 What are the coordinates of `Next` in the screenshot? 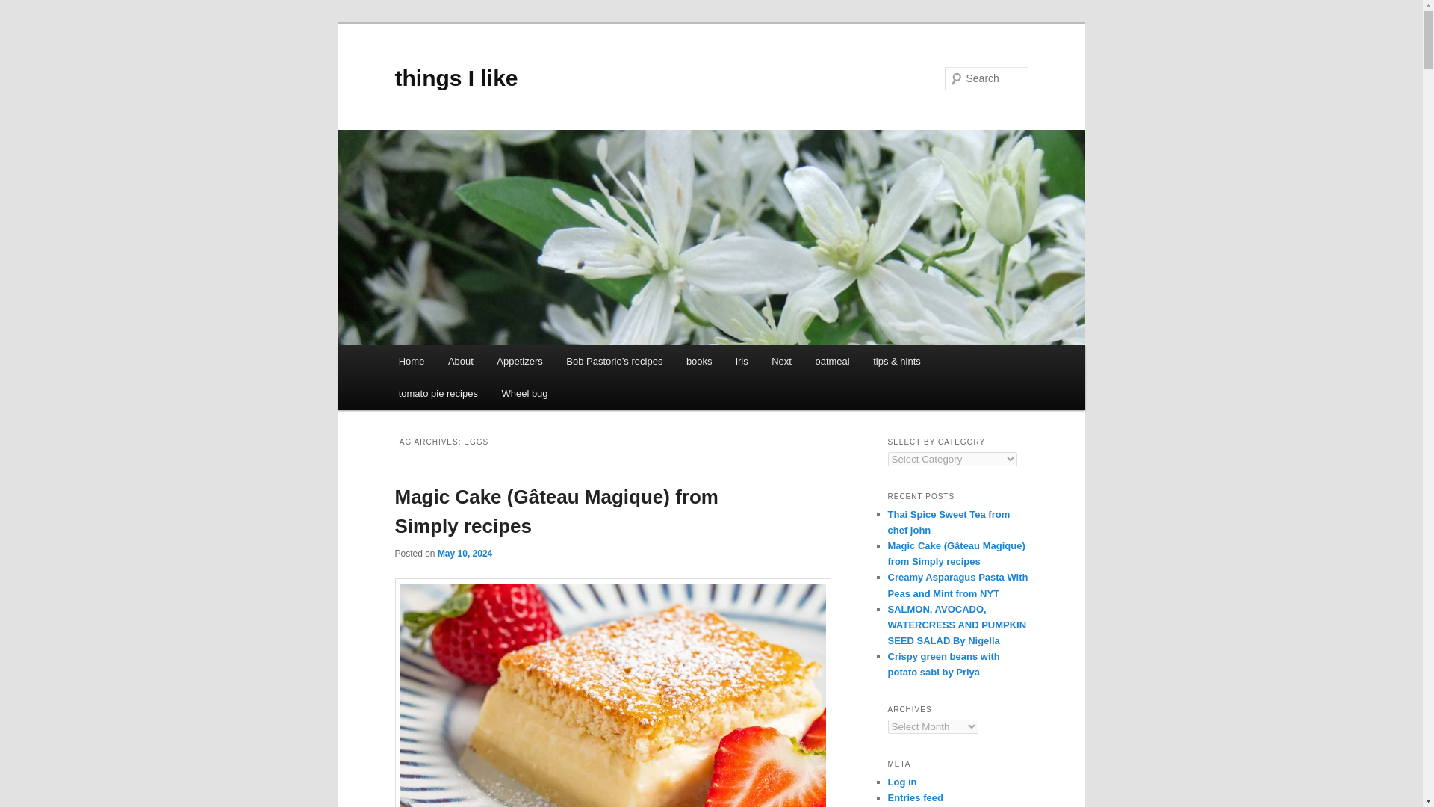 It's located at (781, 362).